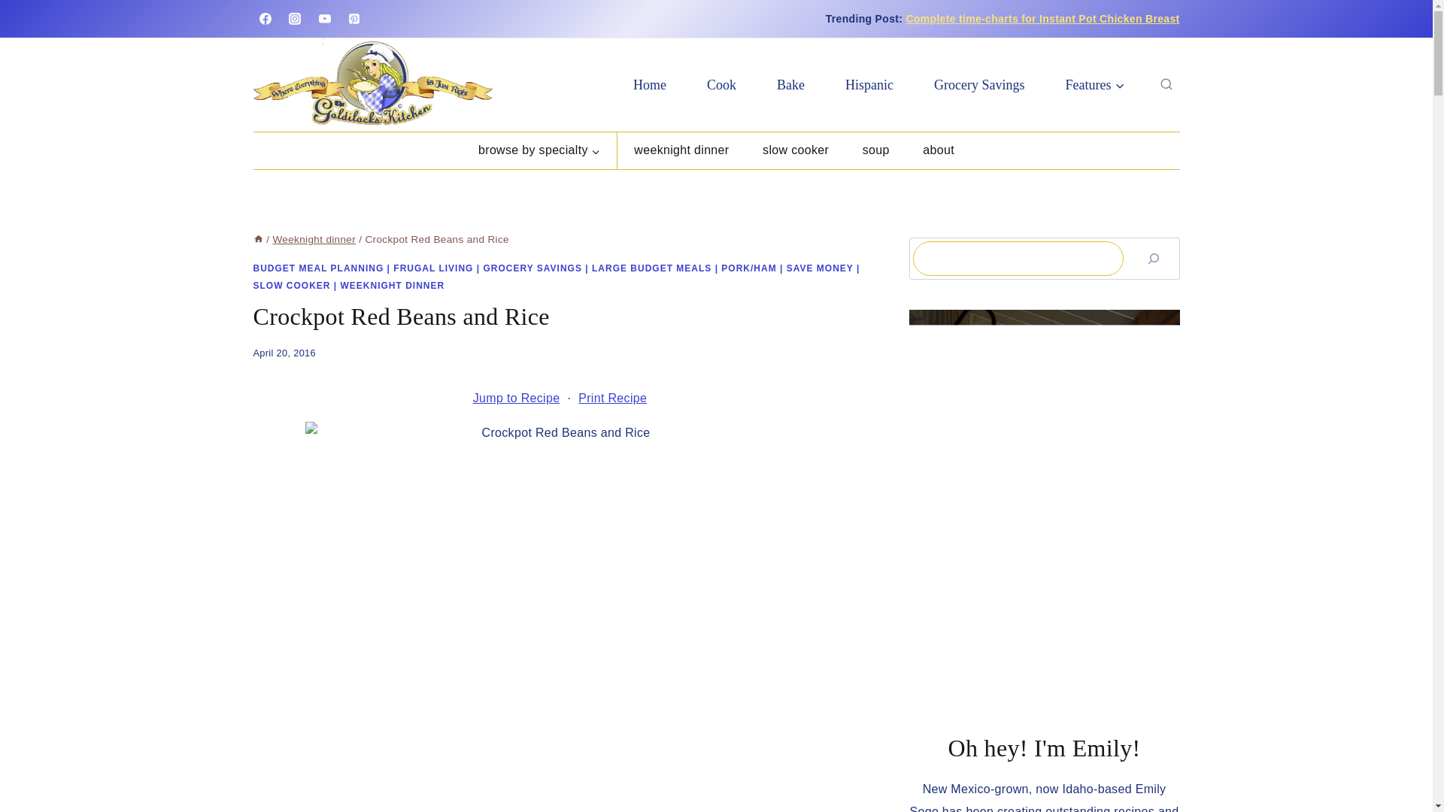 The image size is (1444, 812). I want to click on Jump to Recipe, so click(516, 398).